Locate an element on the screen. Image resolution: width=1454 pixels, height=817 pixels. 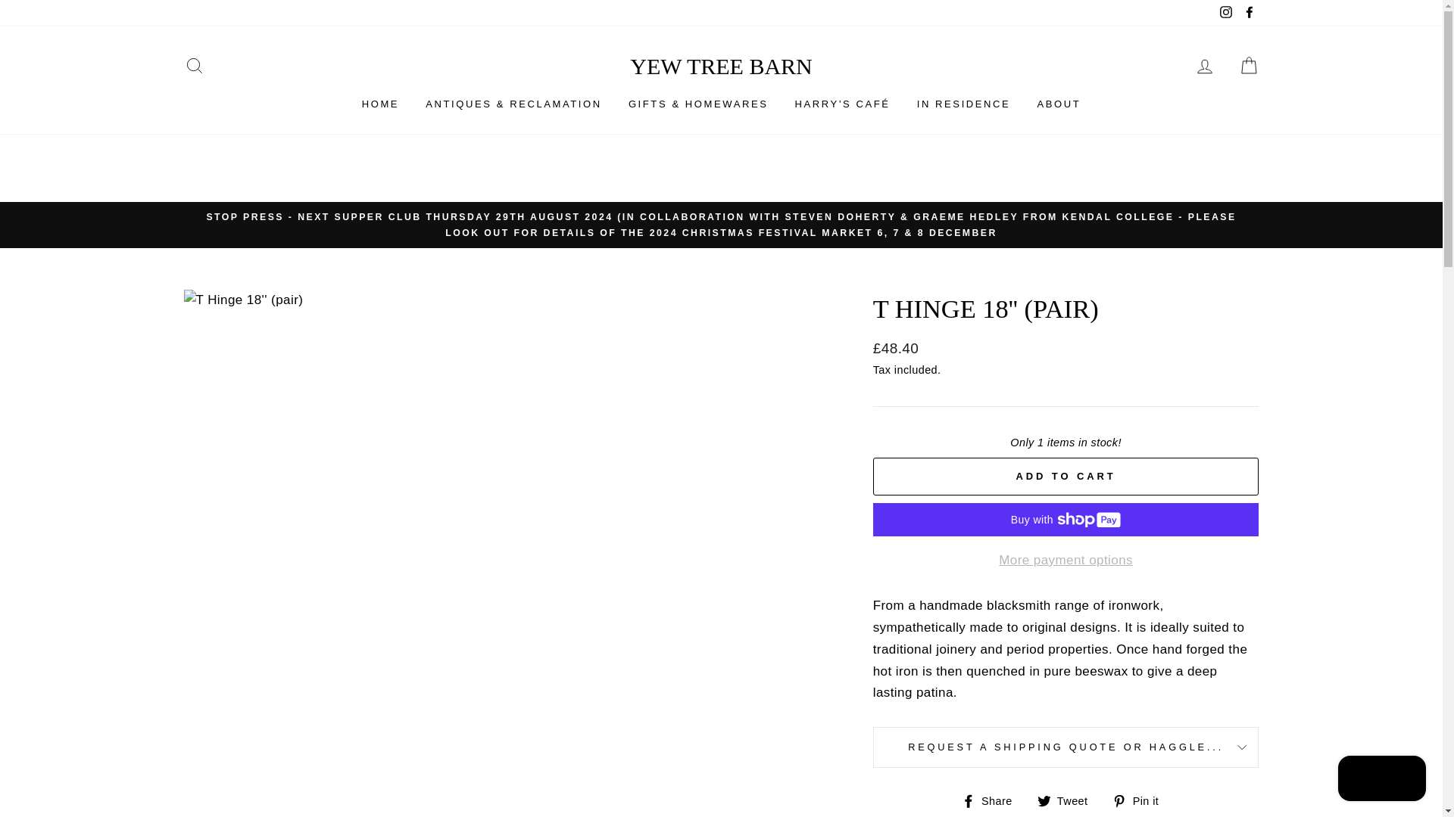
Pin on Pinterest is located at coordinates (1140, 801).